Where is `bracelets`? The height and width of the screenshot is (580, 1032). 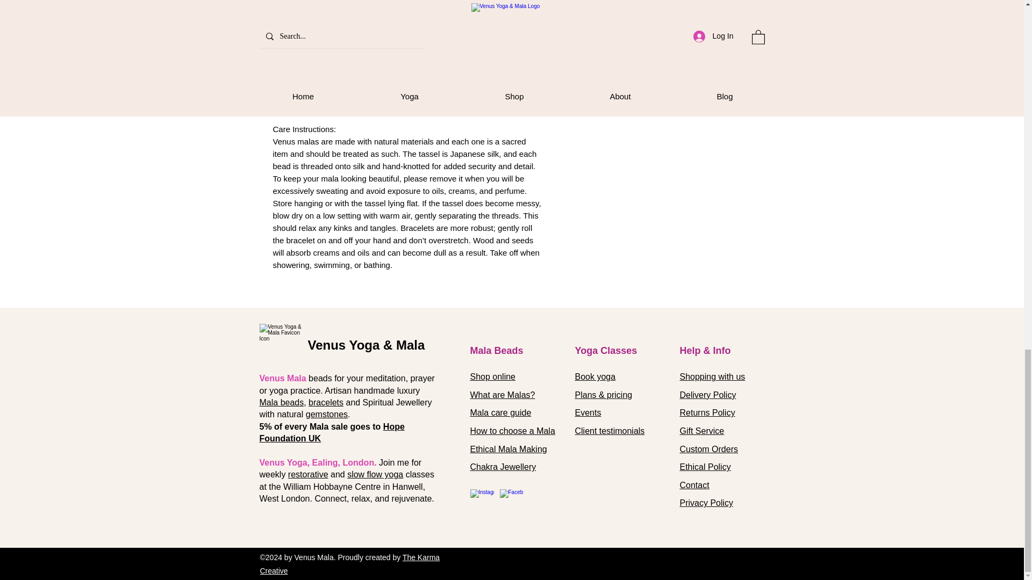 bracelets is located at coordinates (326, 402).